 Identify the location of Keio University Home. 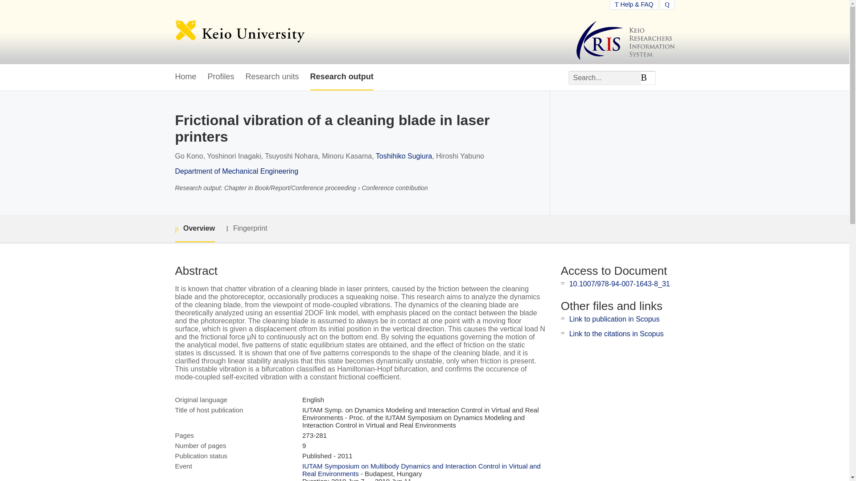
(239, 32).